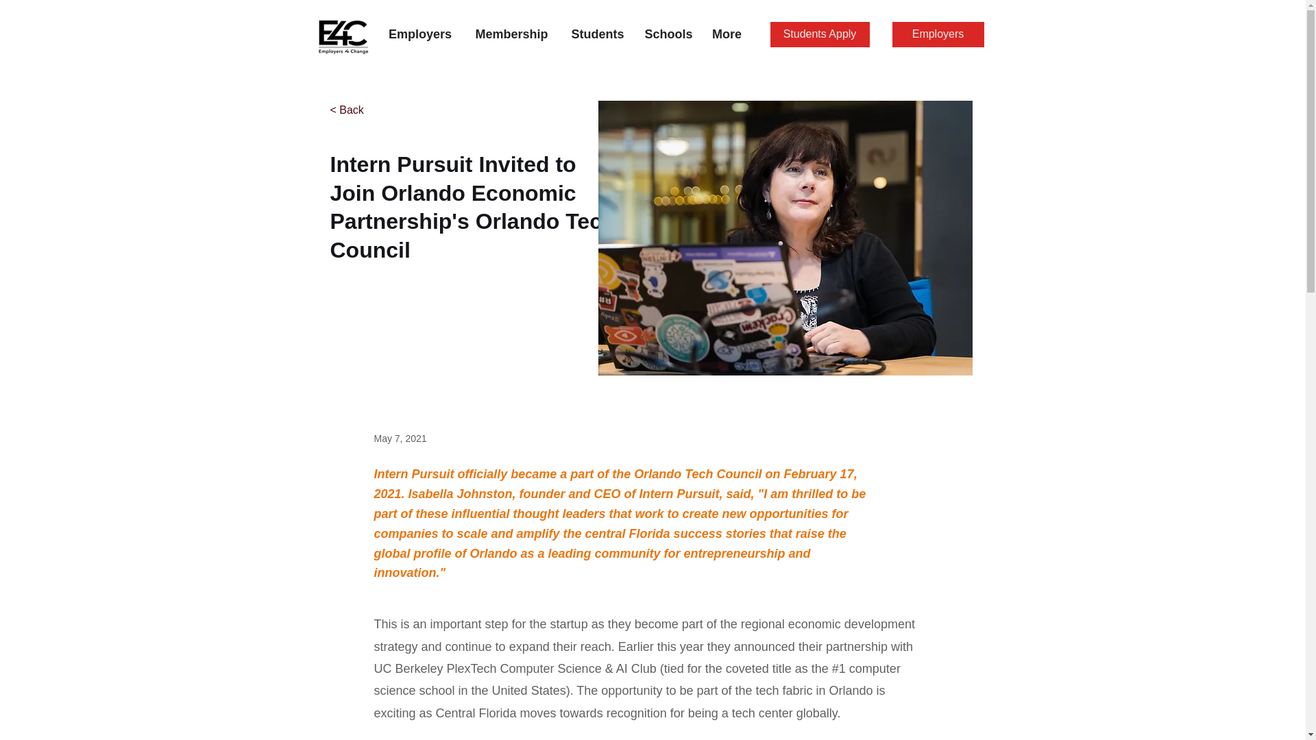  What do you see at coordinates (784, 237) in the screenshot?
I see `DSC08465.jpg` at bounding box center [784, 237].